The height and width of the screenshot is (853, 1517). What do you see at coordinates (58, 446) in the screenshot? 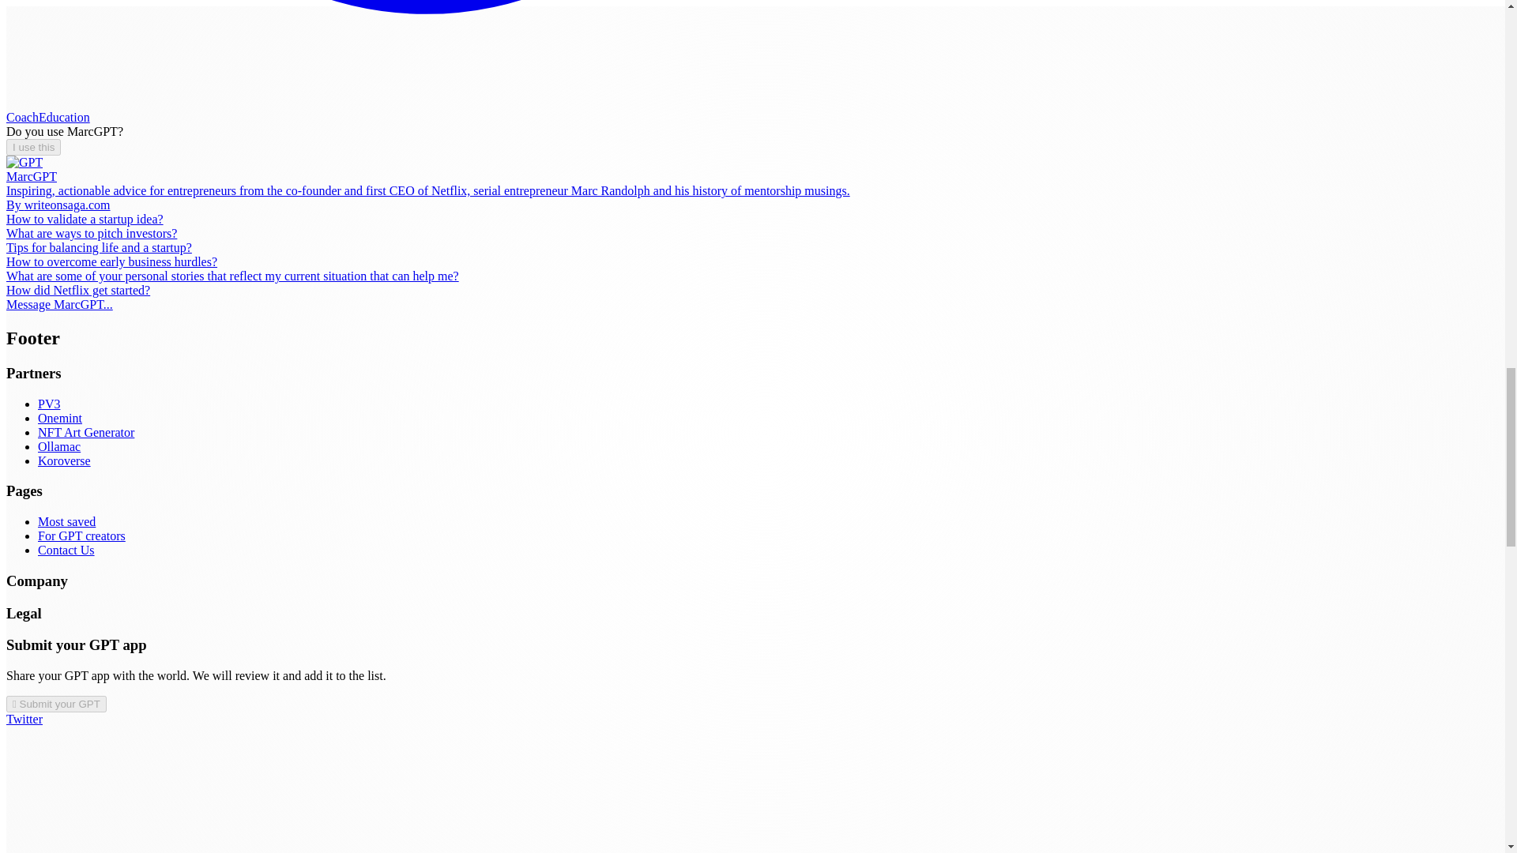
I see `Ollamac` at bounding box center [58, 446].